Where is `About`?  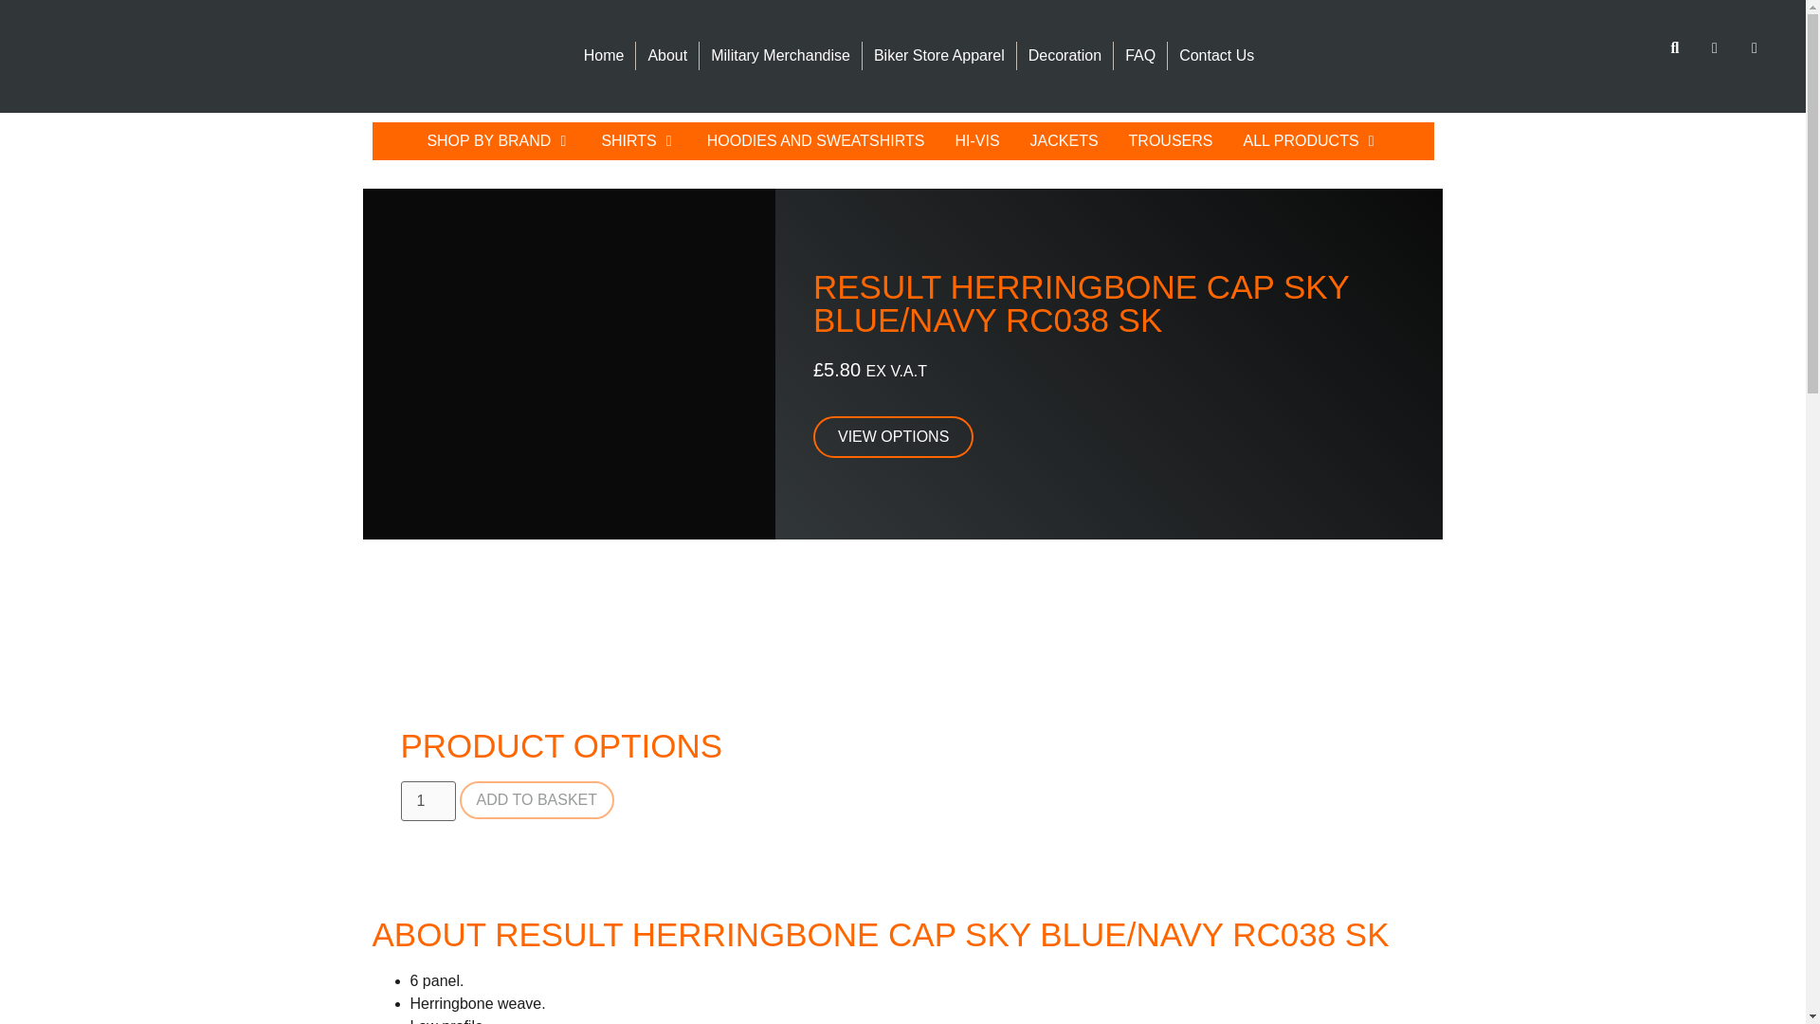 About is located at coordinates (667, 55).